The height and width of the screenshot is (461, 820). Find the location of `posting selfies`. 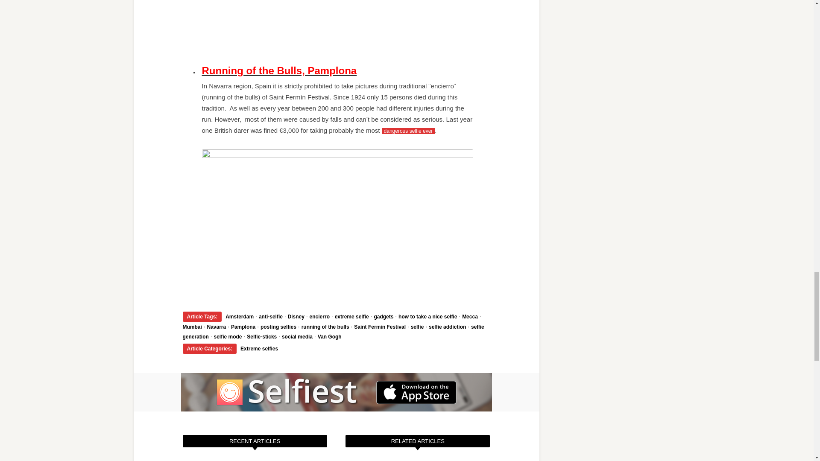

posting selfies is located at coordinates (278, 327).